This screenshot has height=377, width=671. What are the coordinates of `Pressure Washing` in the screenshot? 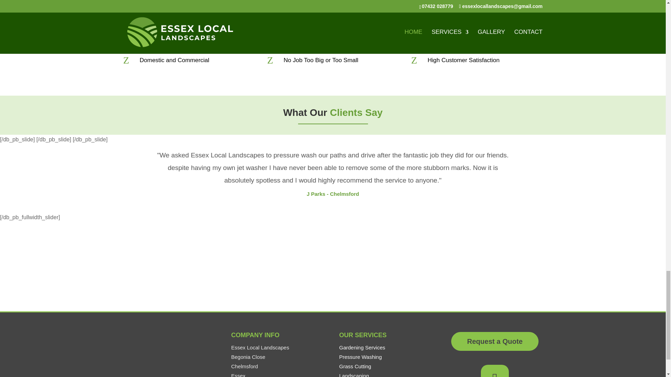 It's located at (360, 357).